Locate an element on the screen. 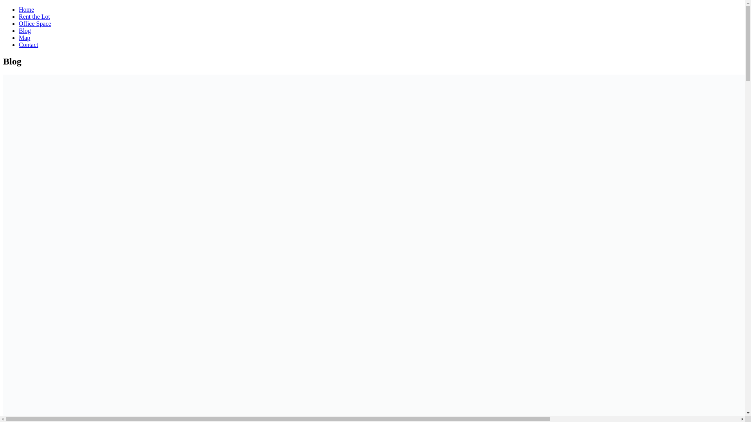 Image resolution: width=751 pixels, height=422 pixels. Contact is located at coordinates (28, 45).